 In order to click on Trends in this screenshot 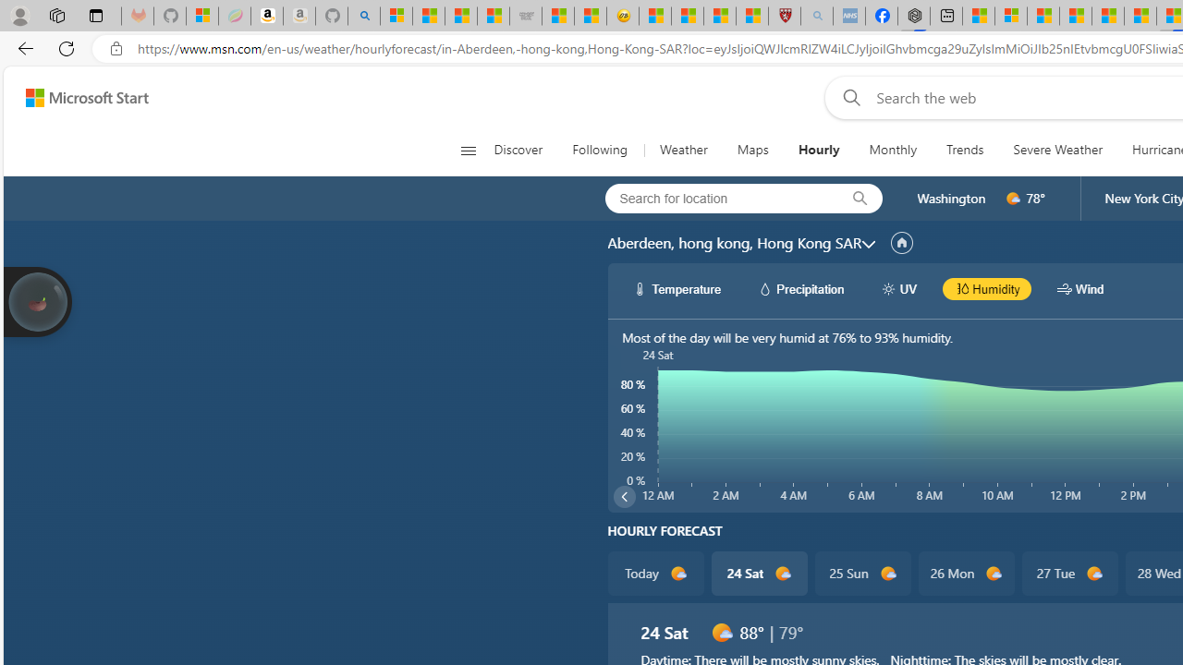, I will do `click(965, 150)`.